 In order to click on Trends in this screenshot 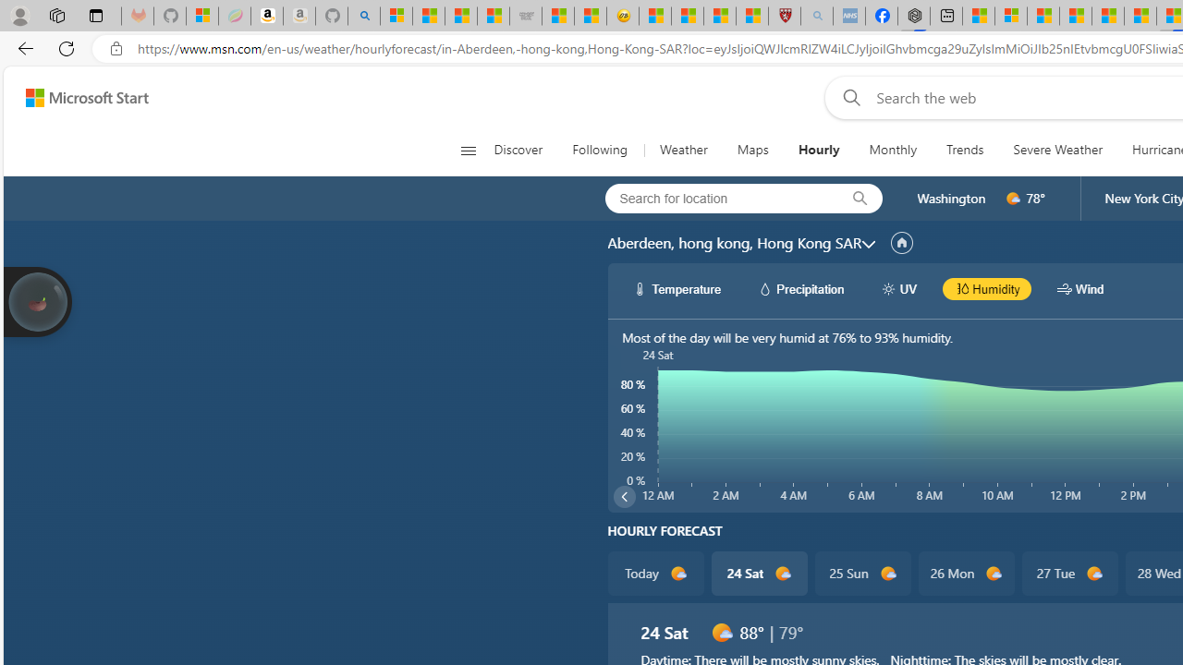, I will do `click(965, 150)`.